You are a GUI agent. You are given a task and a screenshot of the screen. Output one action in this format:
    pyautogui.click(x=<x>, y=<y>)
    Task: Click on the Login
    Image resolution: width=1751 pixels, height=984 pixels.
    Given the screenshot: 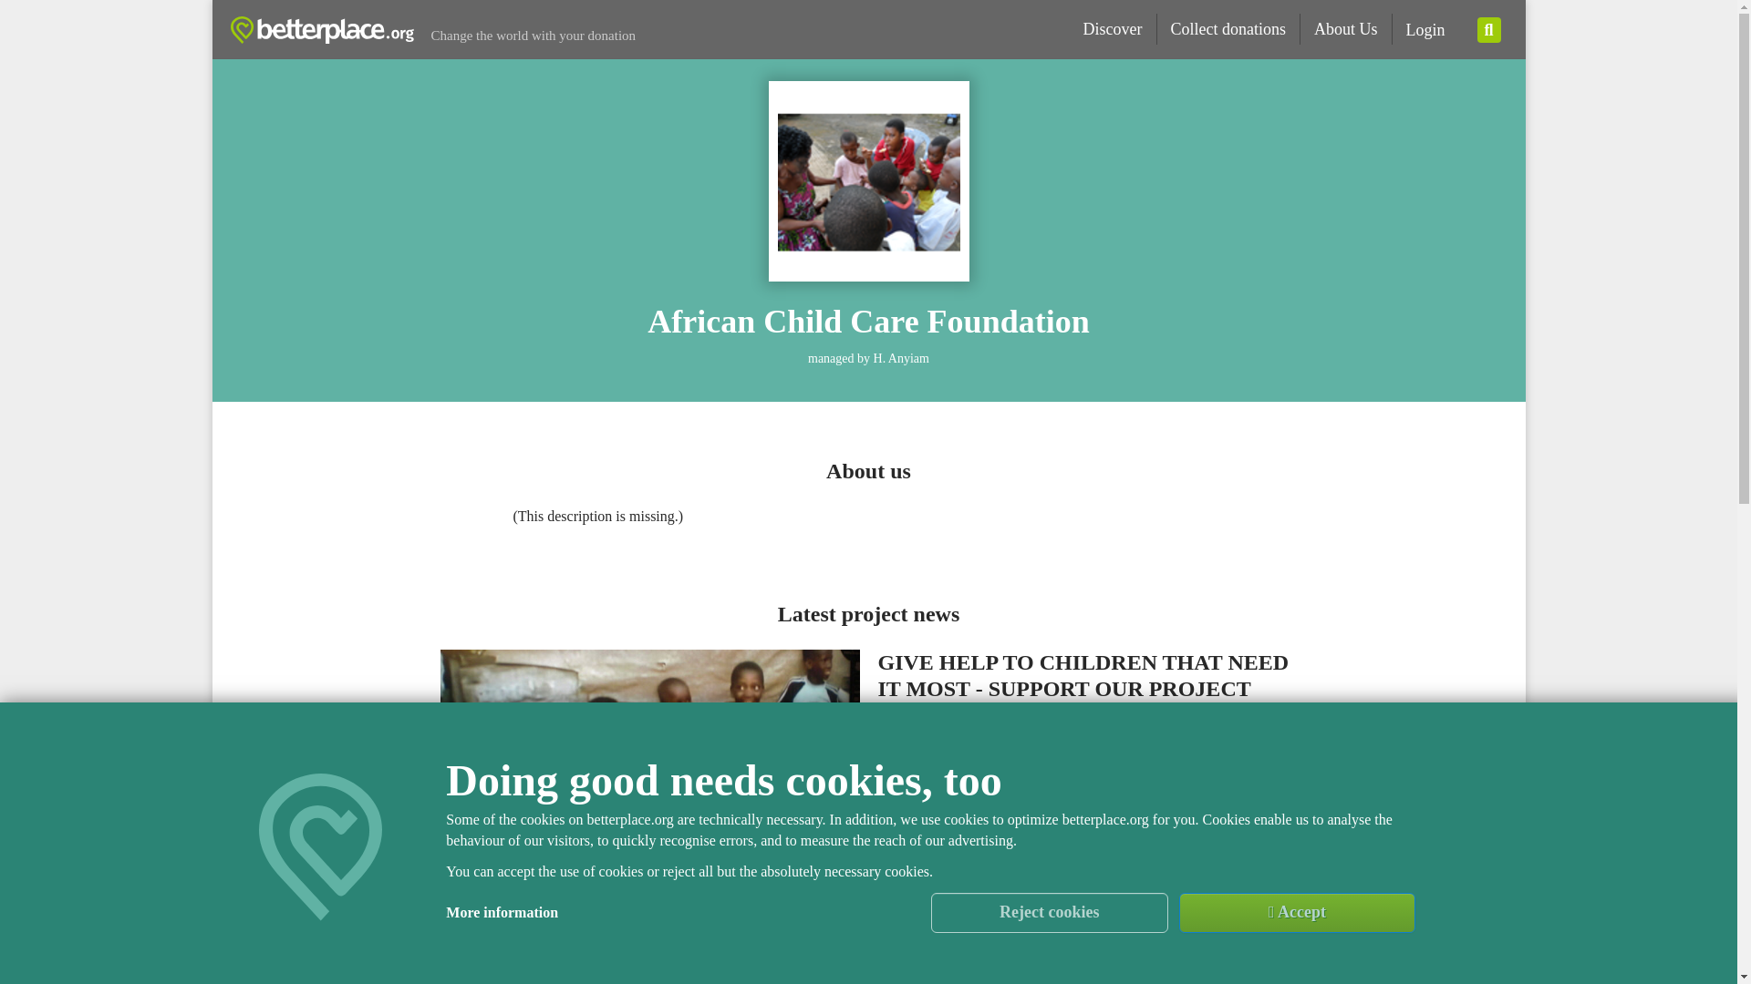 What is the action you would take?
    pyautogui.click(x=1425, y=30)
    